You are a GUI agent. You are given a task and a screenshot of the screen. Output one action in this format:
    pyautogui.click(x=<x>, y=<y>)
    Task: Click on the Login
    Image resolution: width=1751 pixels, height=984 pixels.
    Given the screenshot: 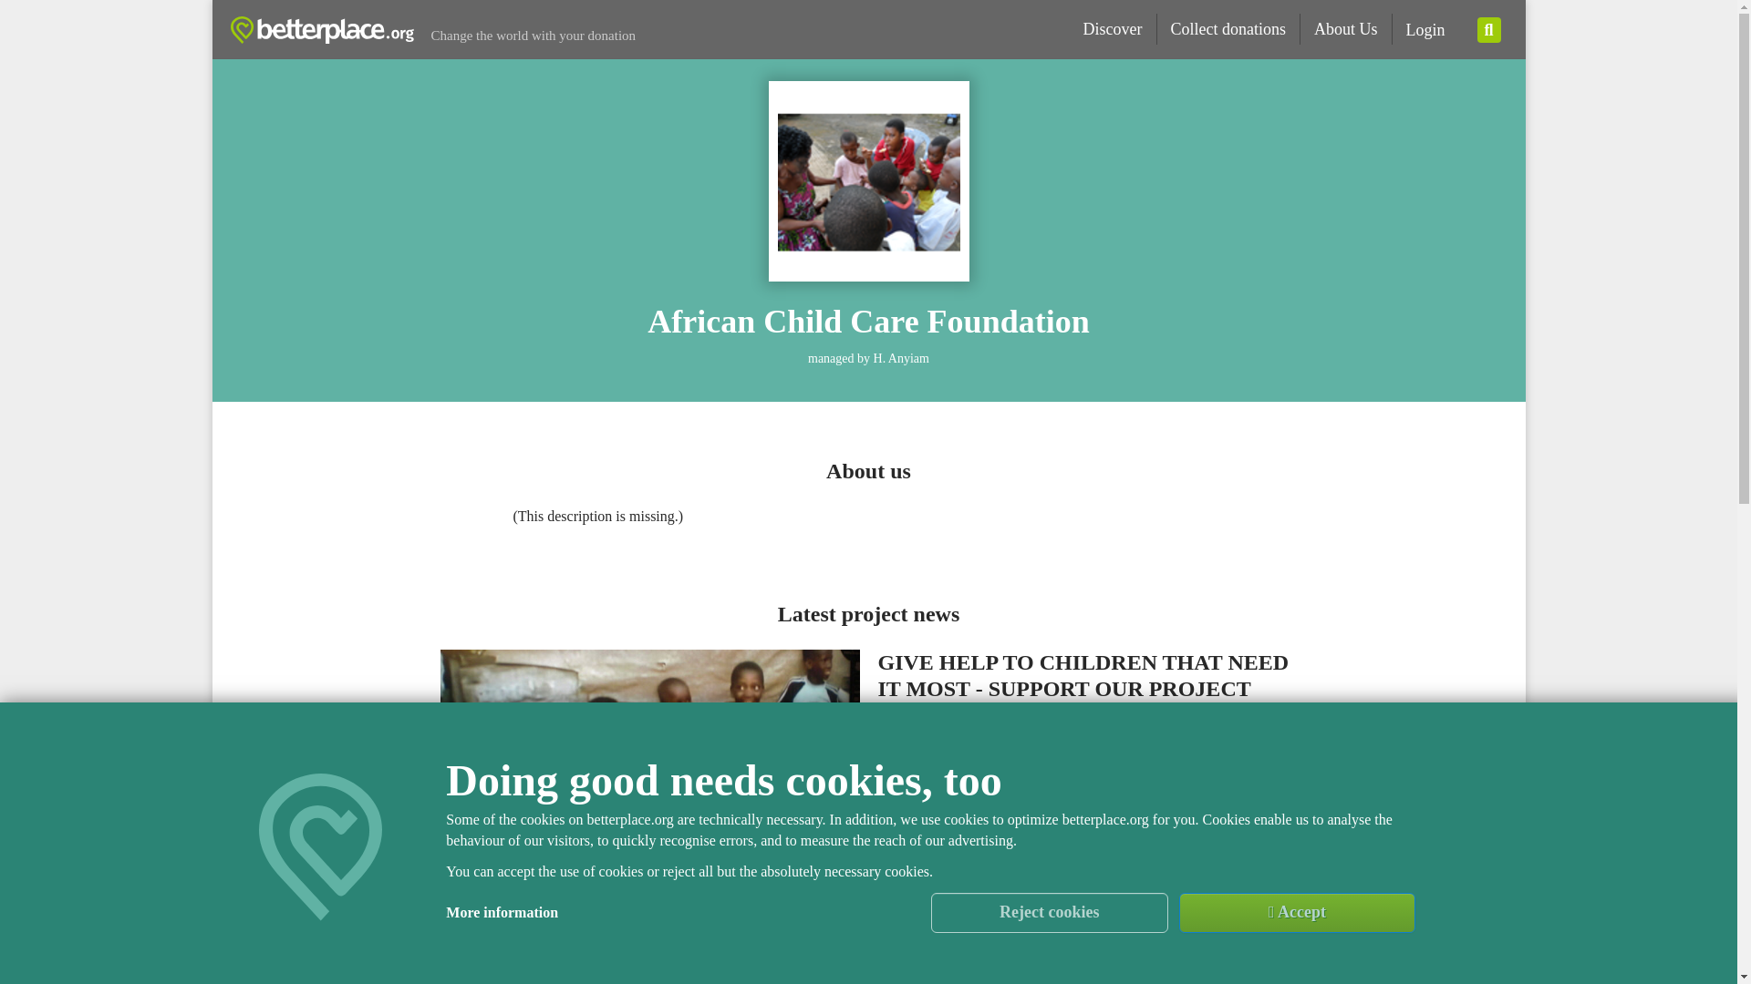 What is the action you would take?
    pyautogui.click(x=1425, y=30)
    